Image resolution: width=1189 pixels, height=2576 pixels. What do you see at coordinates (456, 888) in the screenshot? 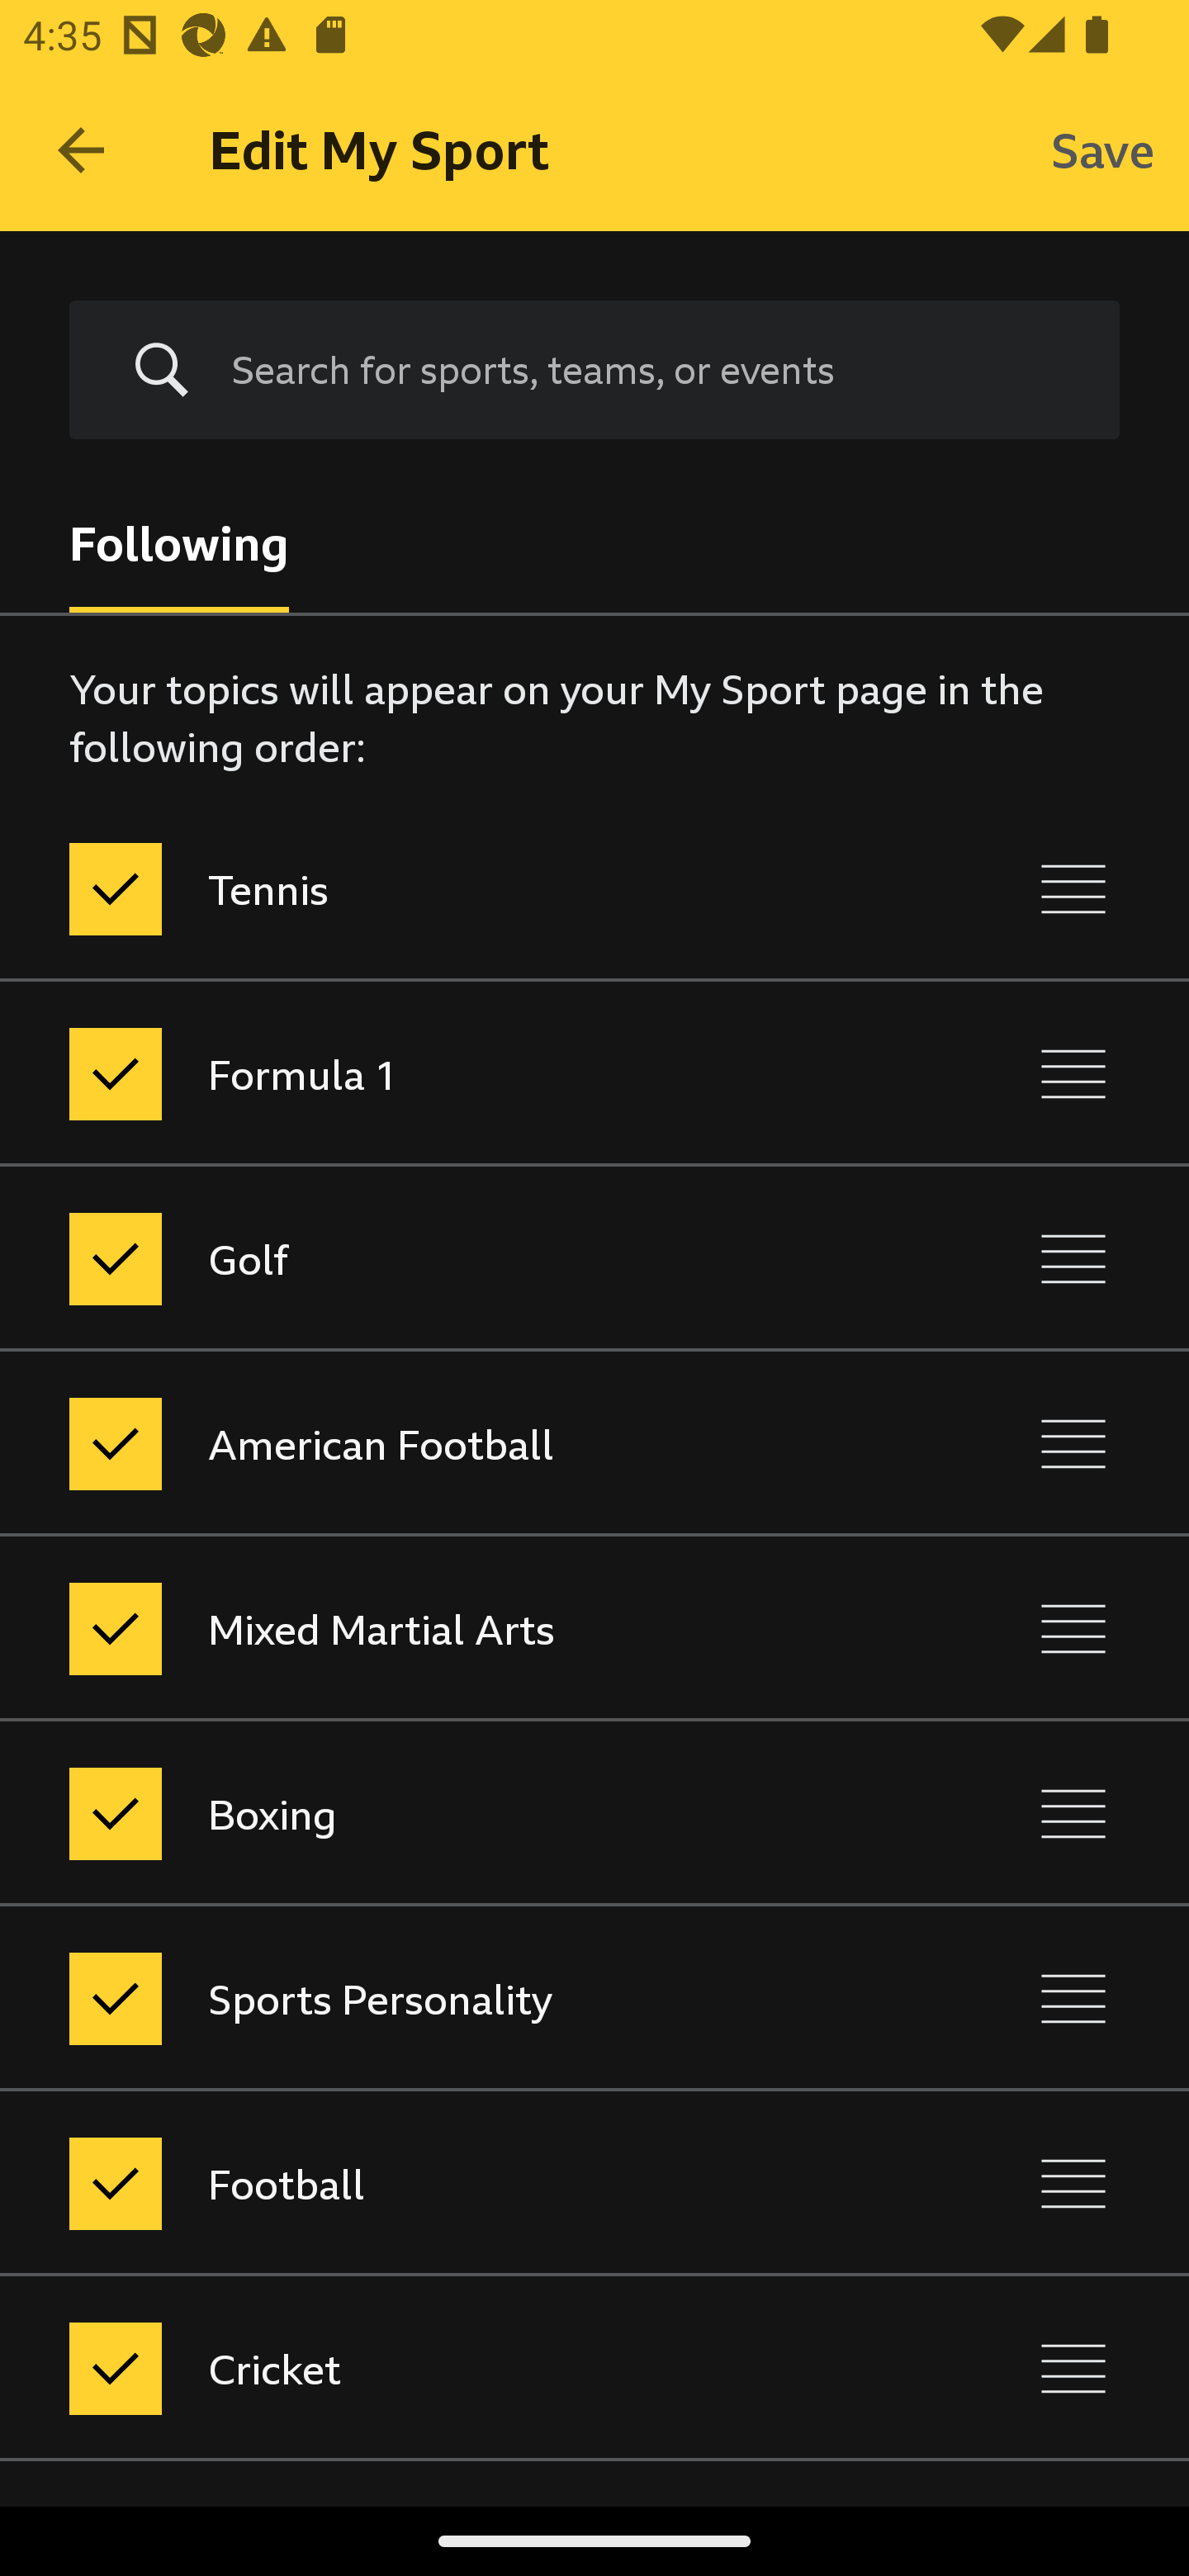
I see `Tennis` at bounding box center [456, 888].